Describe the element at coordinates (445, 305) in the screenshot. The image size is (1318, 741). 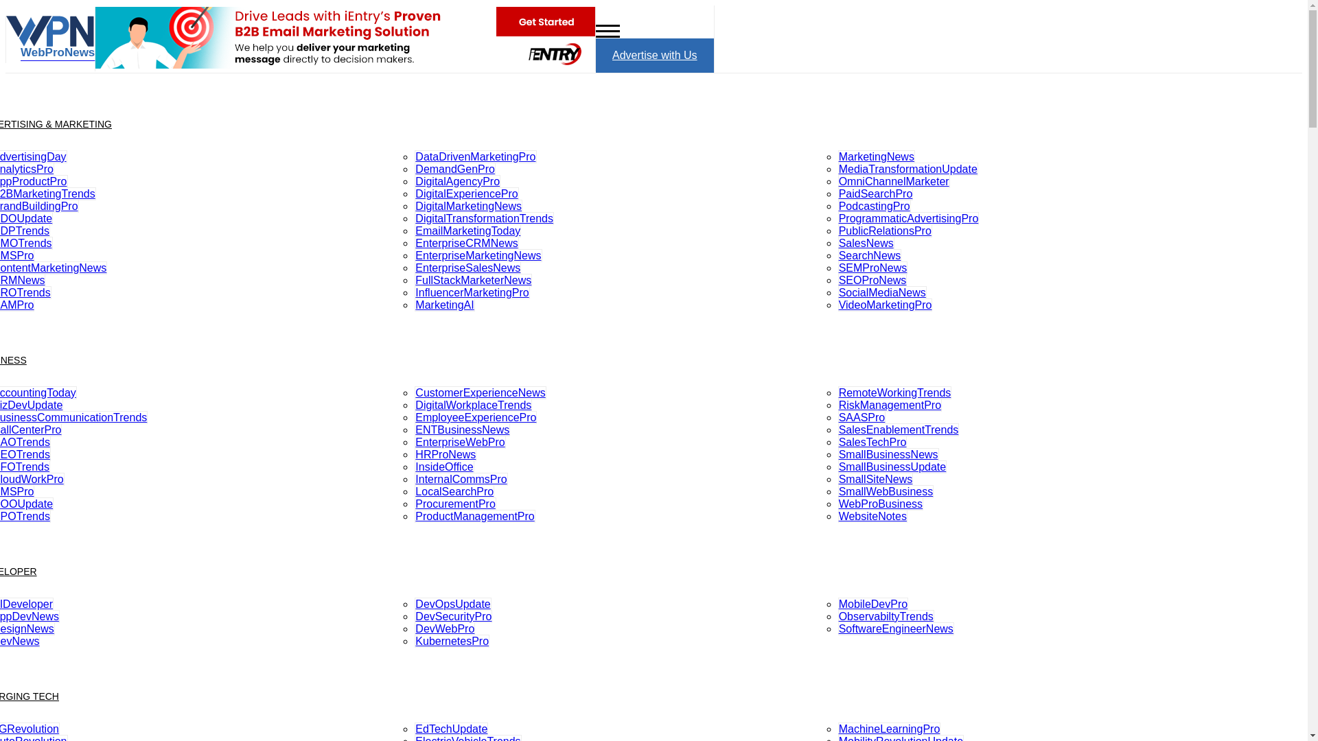
I see `MarketingAI` at that location.